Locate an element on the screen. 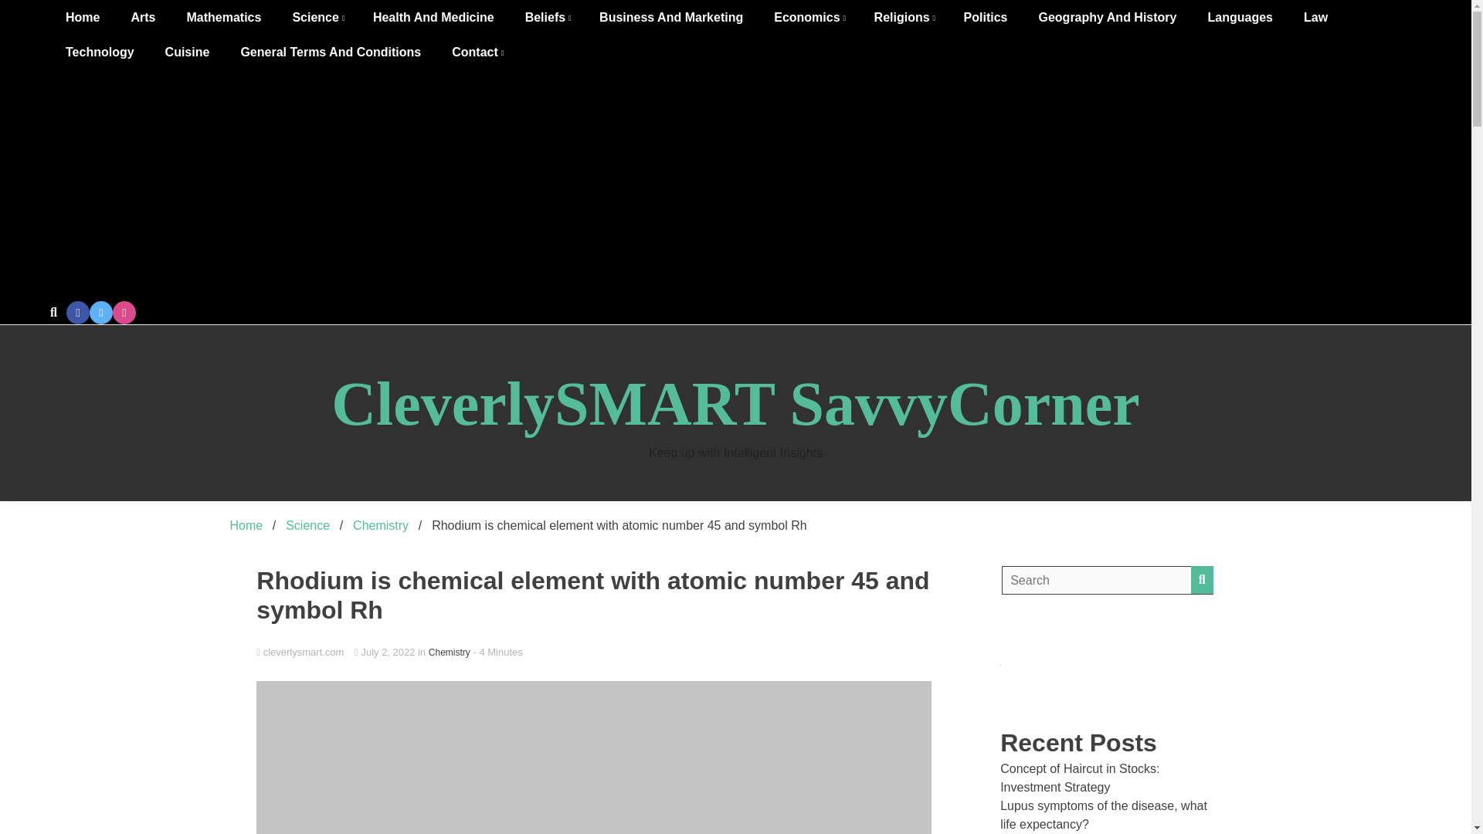 The height and width of the screenshot is (834, 1483). Mathematics is located at coordinates (222, 17).